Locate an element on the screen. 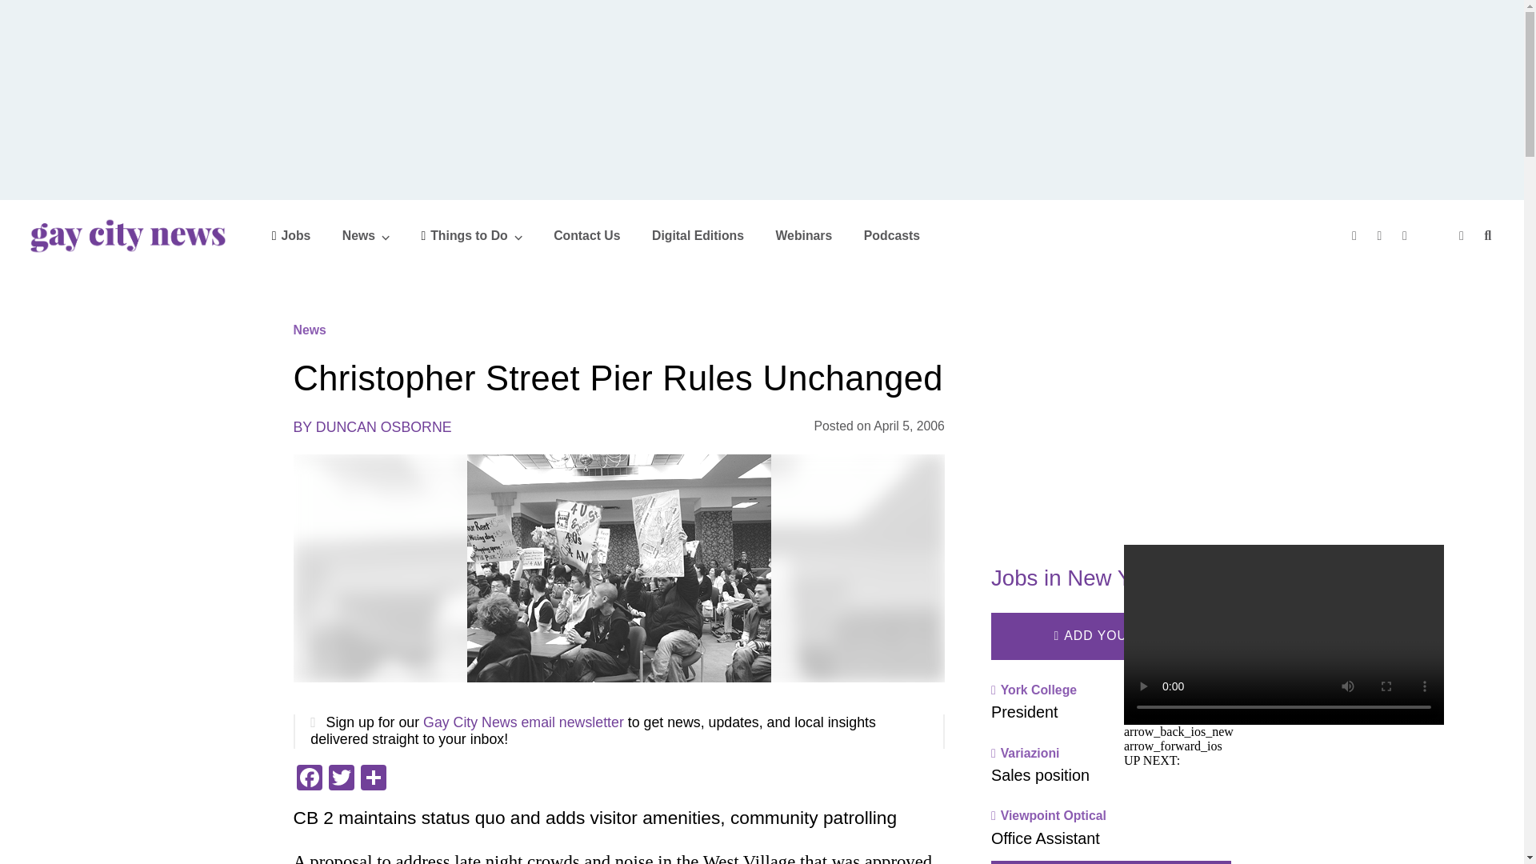 The width and height of the screenshot is (1536, 864). Digital Editions is located at coordinates (698, 235).